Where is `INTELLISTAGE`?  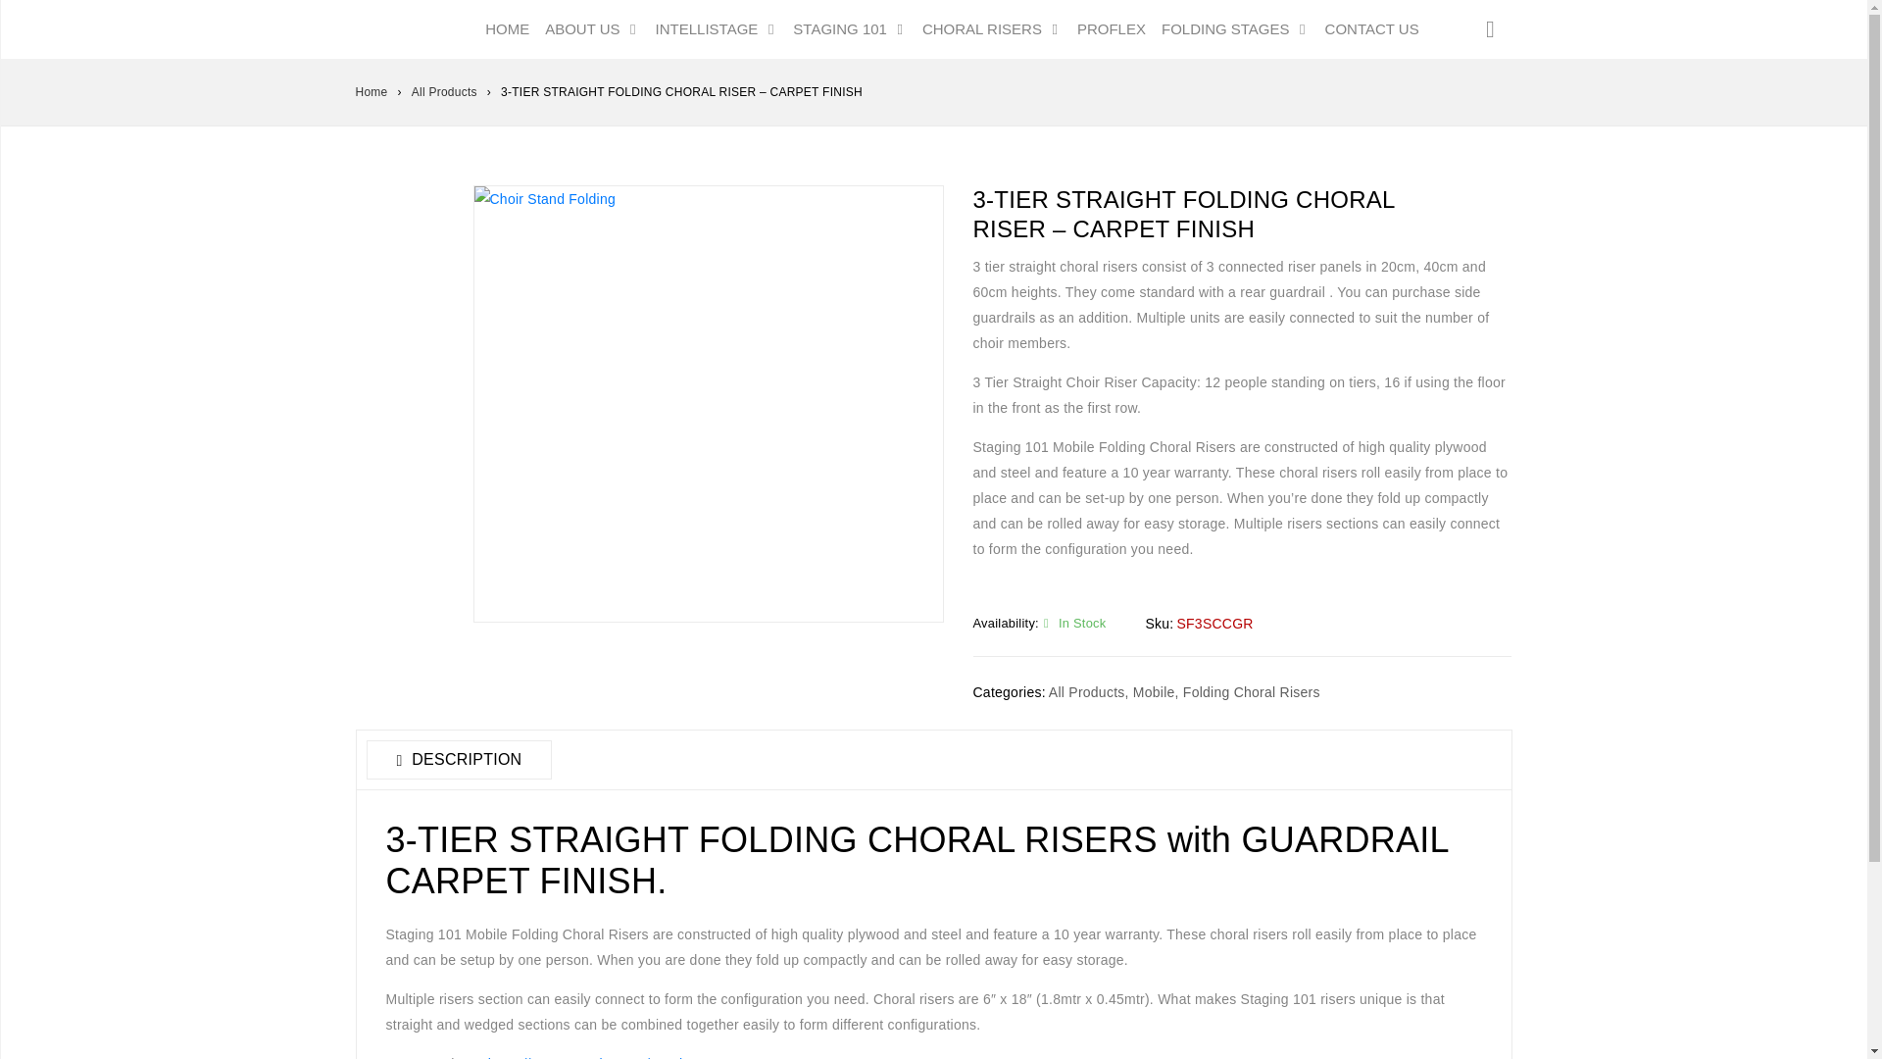
INTELLISTAGE is located at coordinates (717, 29).